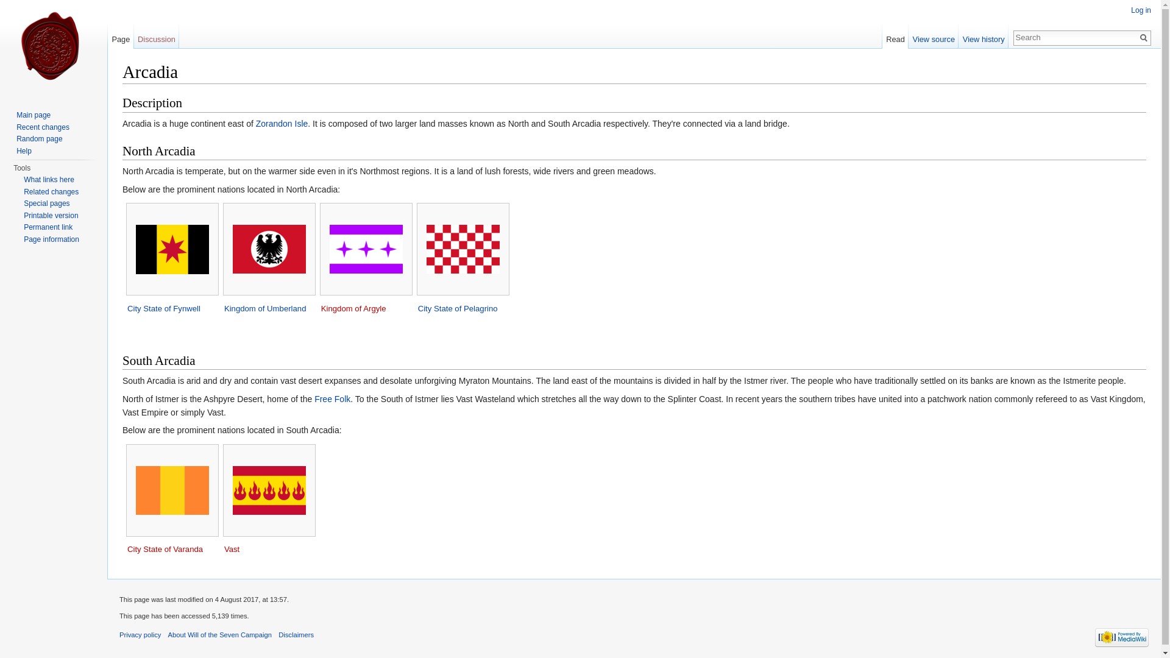 The width and height of the screenshot is (1170, 658). Describe the element at coordinates (54, 49) in the screenshot. I see `Visit the main page` at that location.